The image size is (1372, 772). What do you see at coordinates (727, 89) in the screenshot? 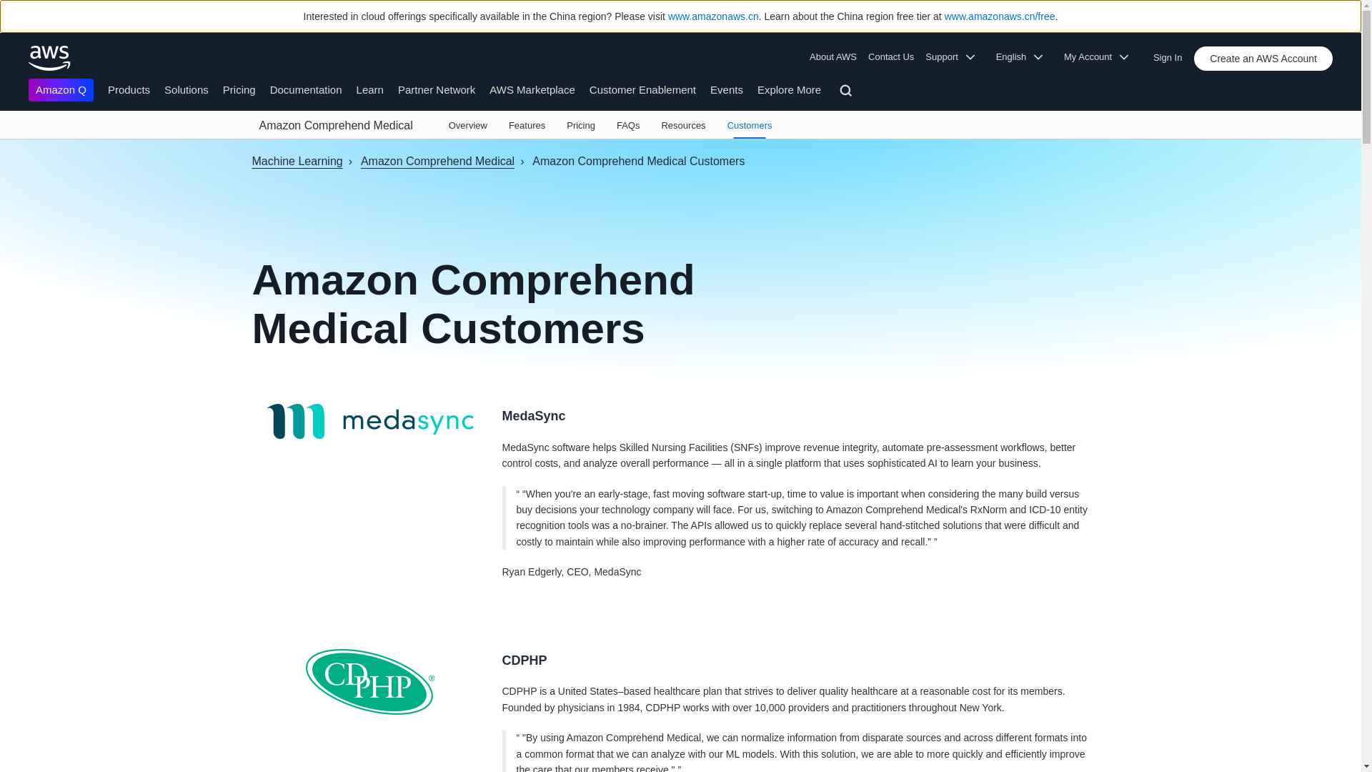
I see `Events` at bounding box center [727, 89].